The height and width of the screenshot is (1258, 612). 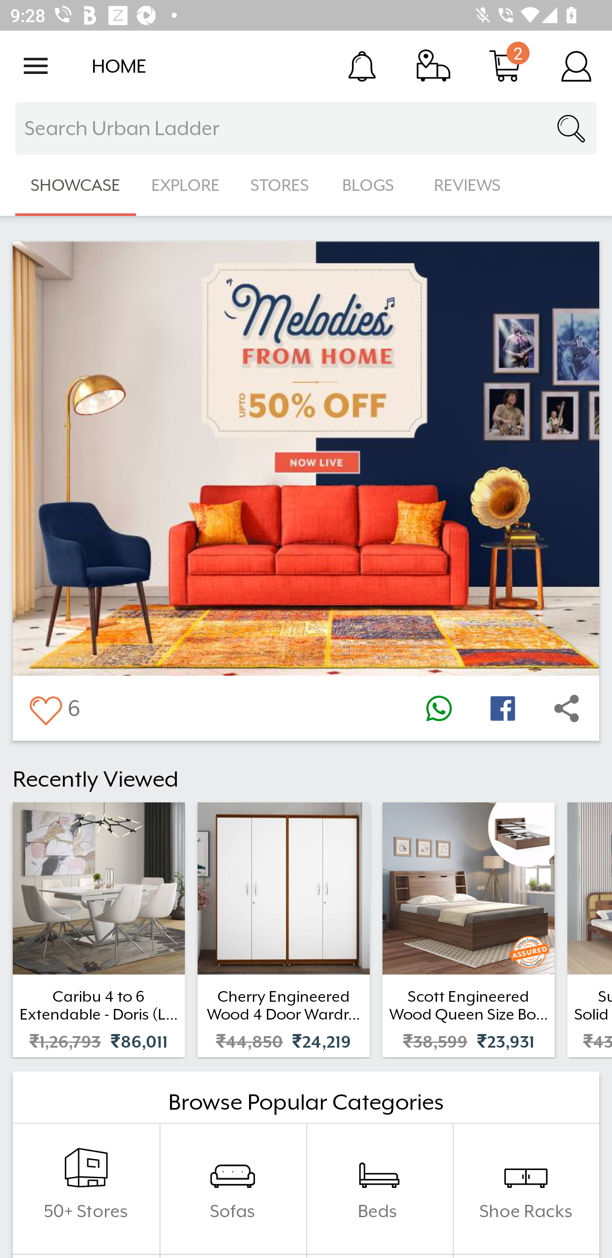 What do you see at coordinates (86, 1189) in the screenshot?
I see `50+ Stores` at bounding box center [86, 1189].